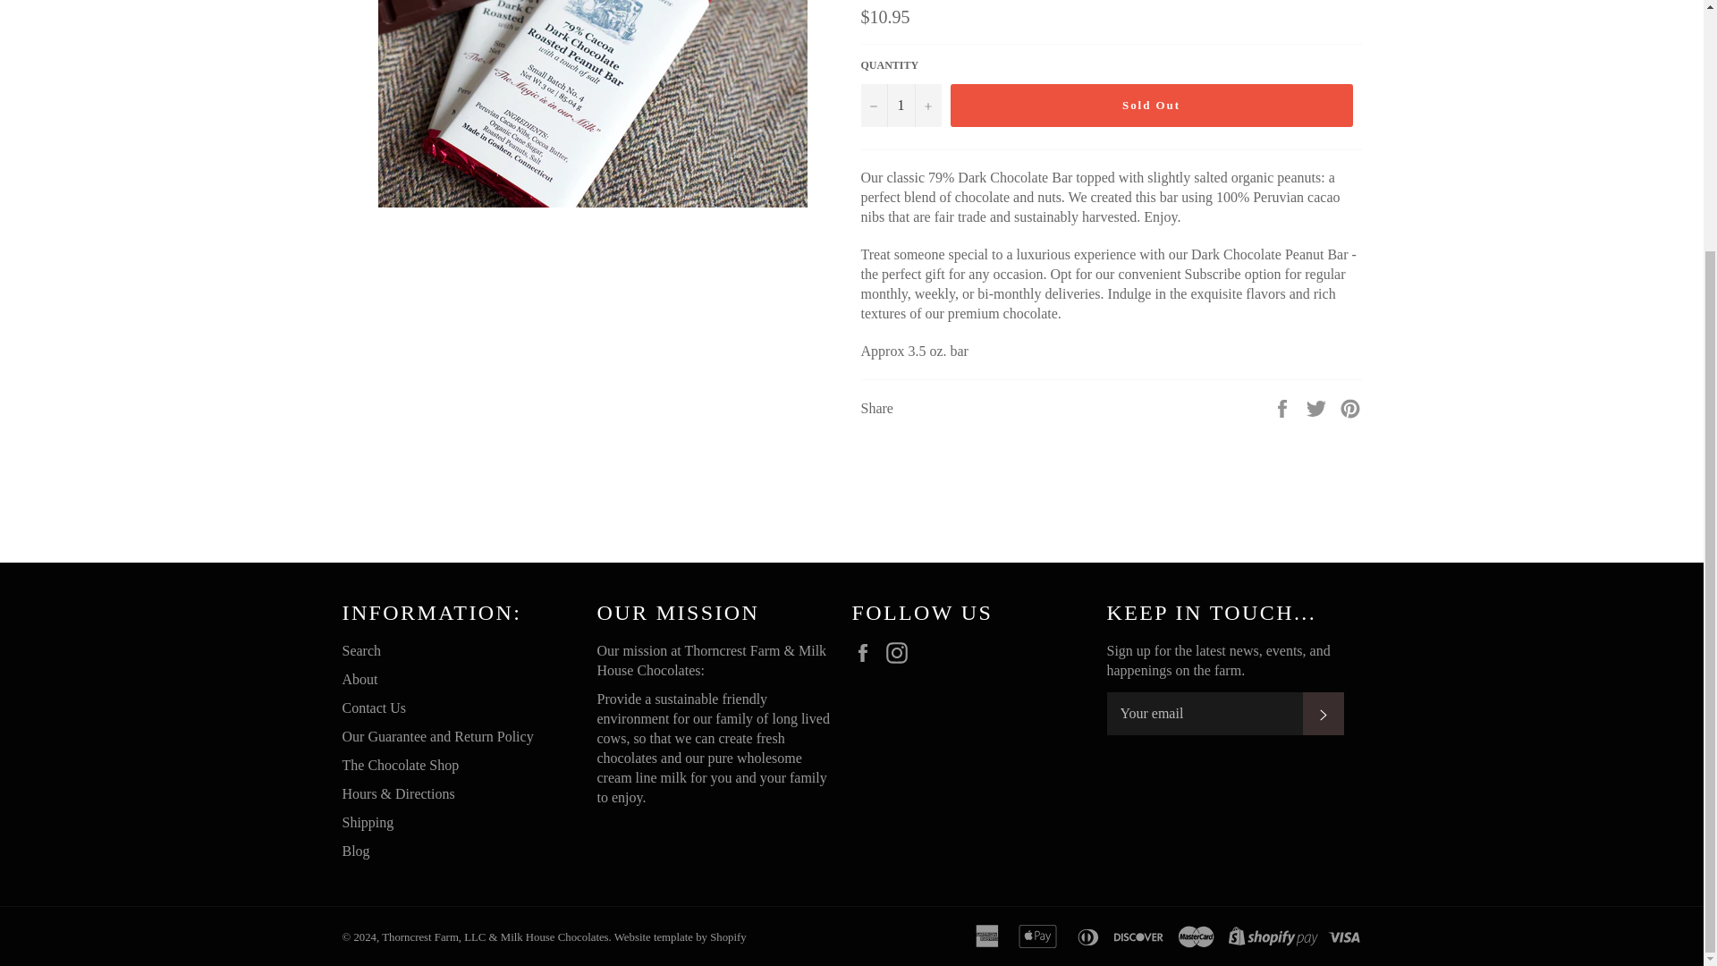 Image resolution: width=1717 pixels, height=966 pixels. Describe the element at coordinates (1284, 408) in the screenshot. I see `Share on Facebook` at that location.